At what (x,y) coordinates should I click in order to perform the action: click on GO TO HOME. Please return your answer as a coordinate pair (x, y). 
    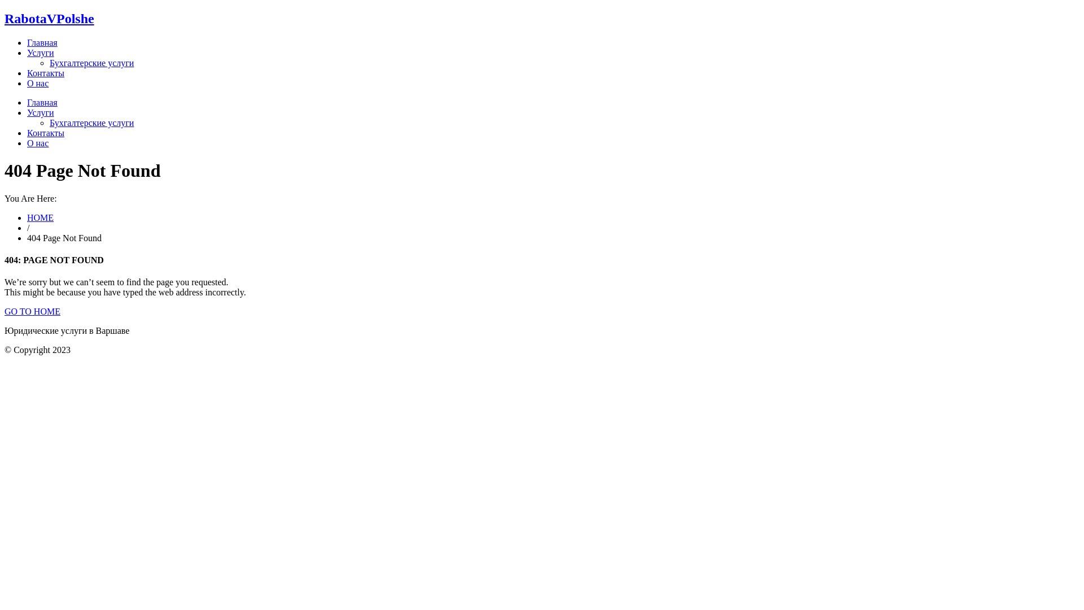
    Looking at the image, I should click on (33, 312).